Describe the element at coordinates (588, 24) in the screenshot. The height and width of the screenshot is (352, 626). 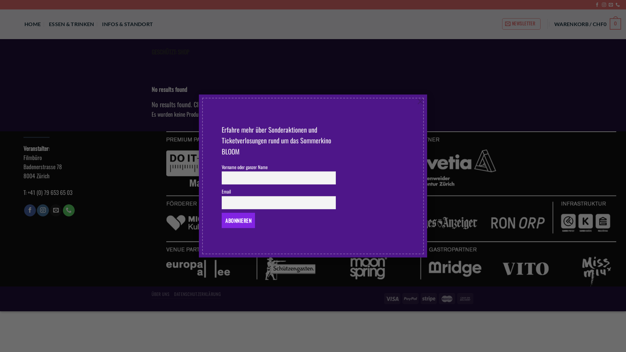
I see `WARENKORB / CHF0
0` at that location.